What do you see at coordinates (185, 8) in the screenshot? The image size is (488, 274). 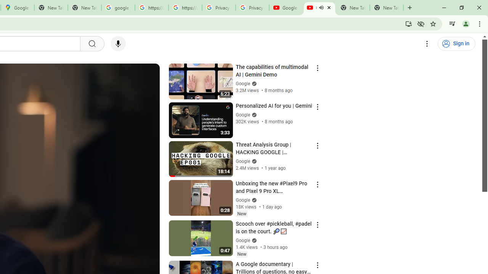 I see `https://scholar.google.com/` at bounding box center [185, 8].